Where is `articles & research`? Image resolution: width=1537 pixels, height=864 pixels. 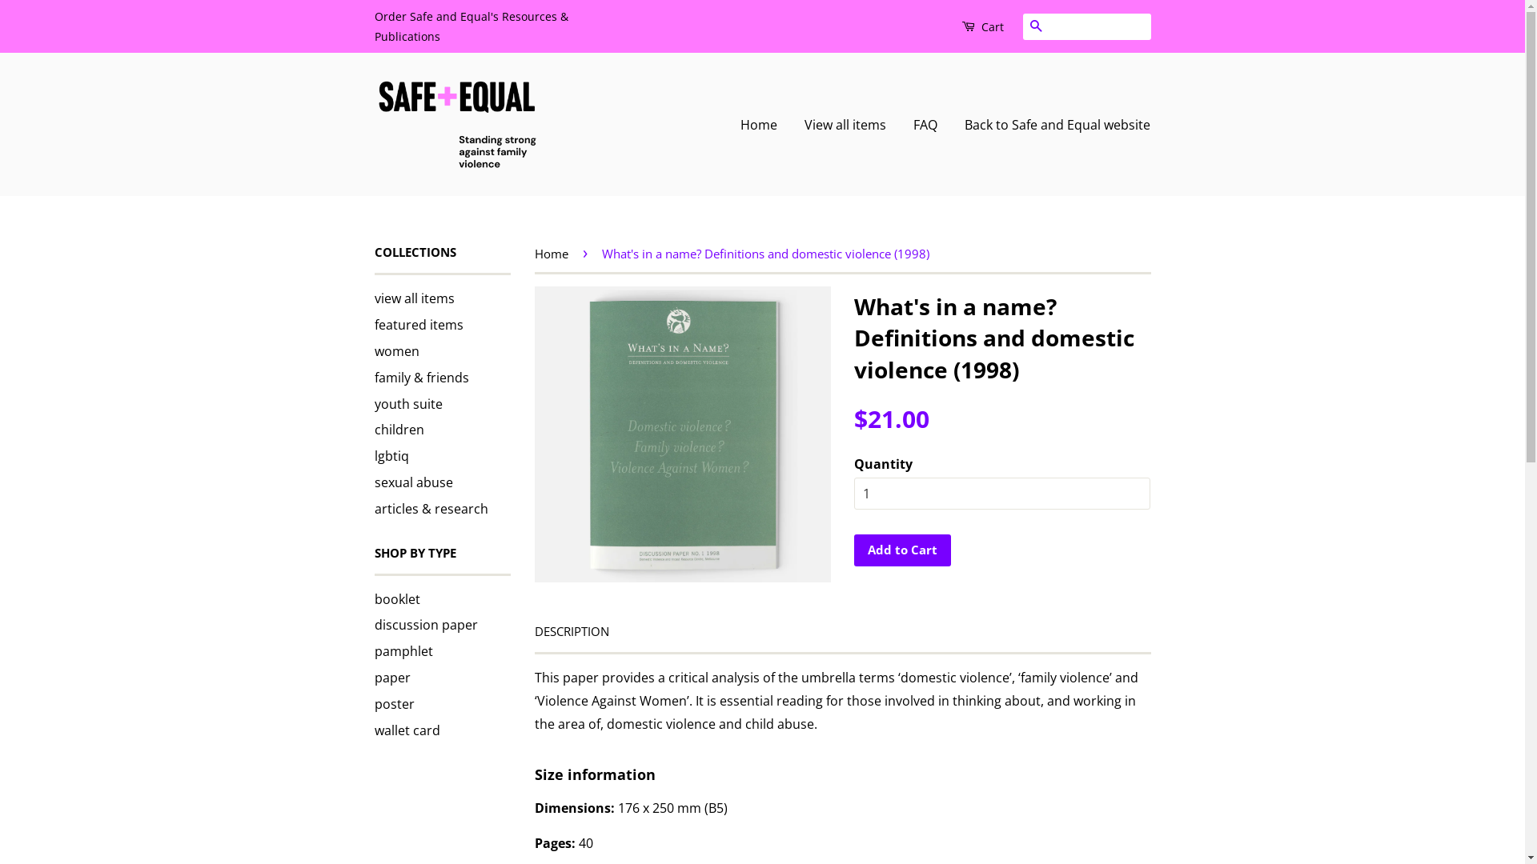
articles & research is located at coordinates (431, 509).